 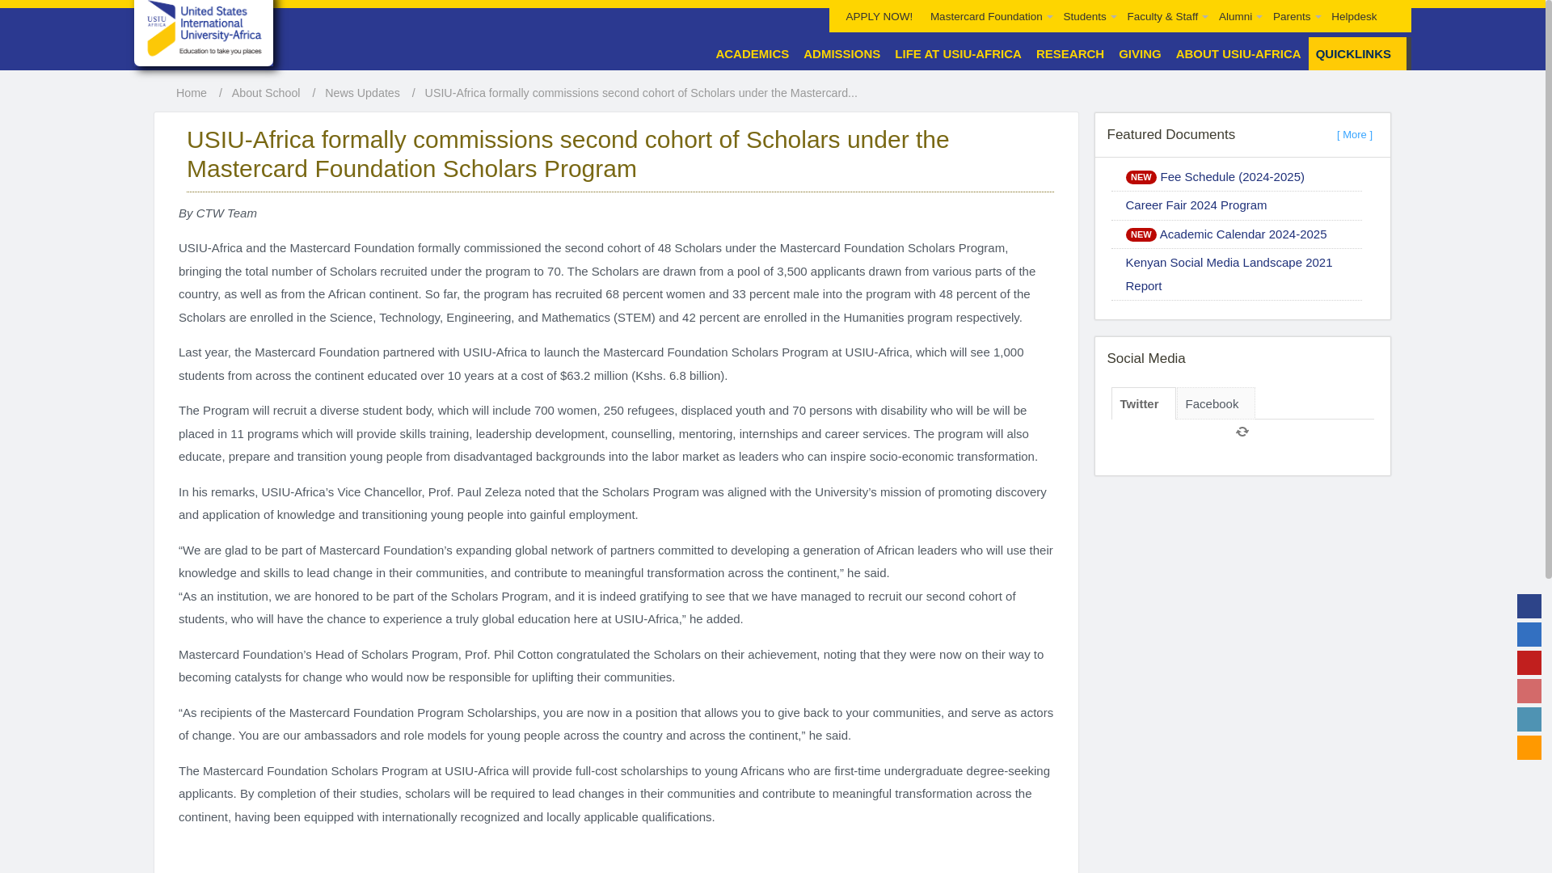 I want to click on X, so click(x=1529, y=635).